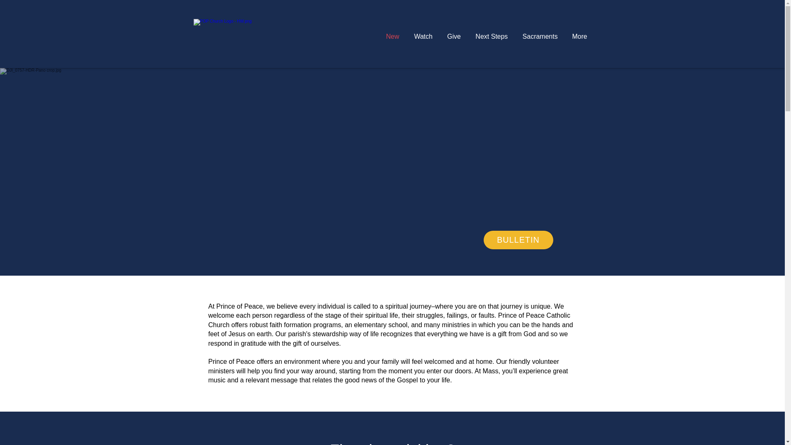 Image resolution: width=791 pixels, height=445 pixels. I want to click on Next Steps, so click(491, 36).